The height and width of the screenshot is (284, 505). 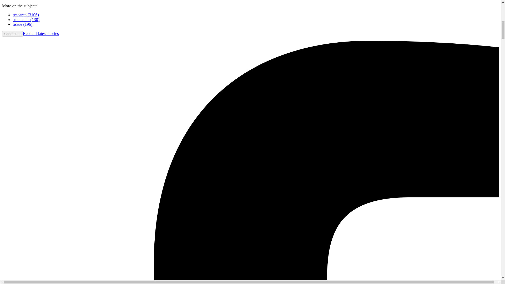 What do you see at coordinates (41, 33) in the screenshot?
I see `Read all latest stories` at bounding box center [41, 33].